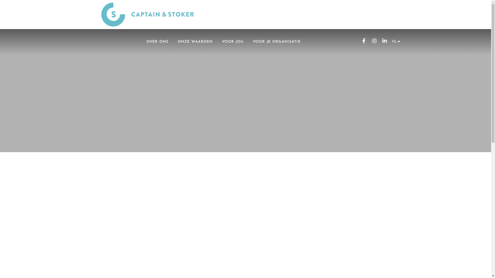 The width and height of the screenshot is (495, 278). What do you see at coordinates (195, 42) in the screenshot?
I see `ONZE WAARDEN` at bounding box center [195, 42].